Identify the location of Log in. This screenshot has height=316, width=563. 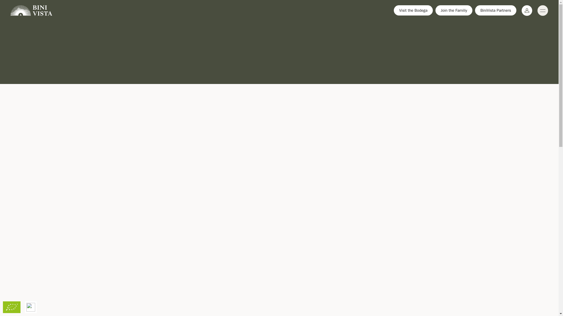
(527, 11).